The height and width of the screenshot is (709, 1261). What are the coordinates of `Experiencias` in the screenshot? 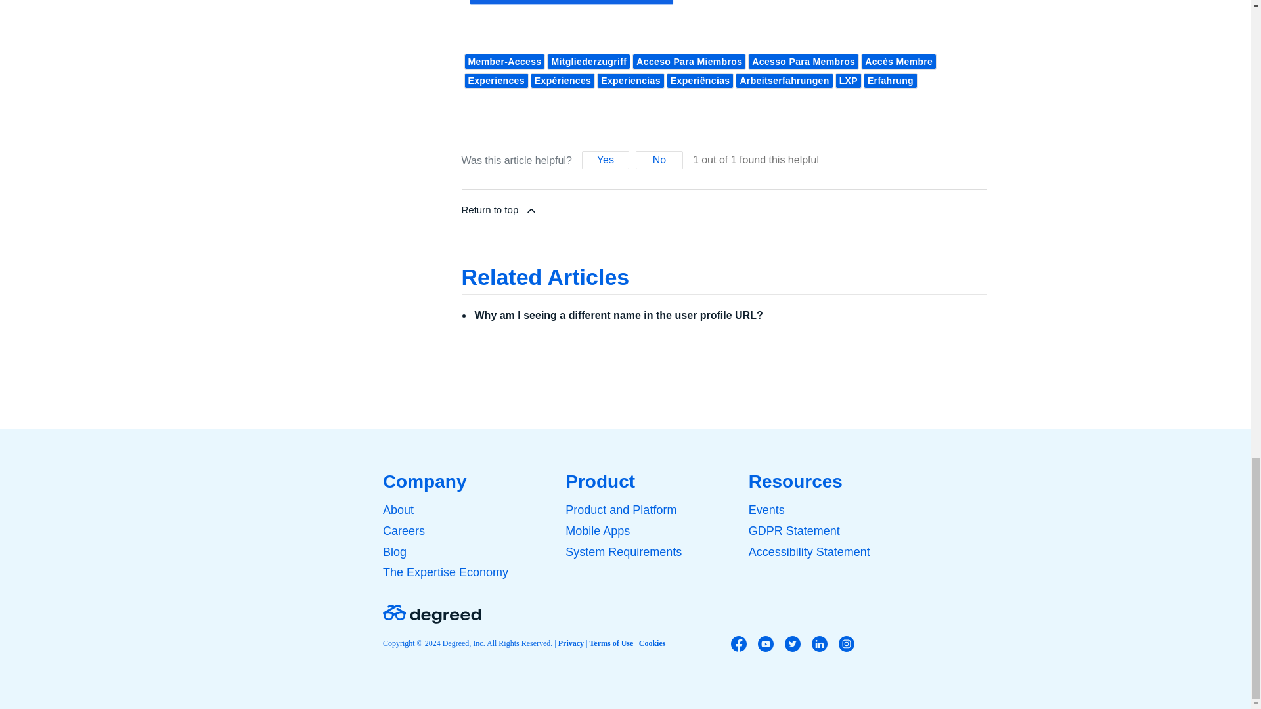 It's located at (630, 81).